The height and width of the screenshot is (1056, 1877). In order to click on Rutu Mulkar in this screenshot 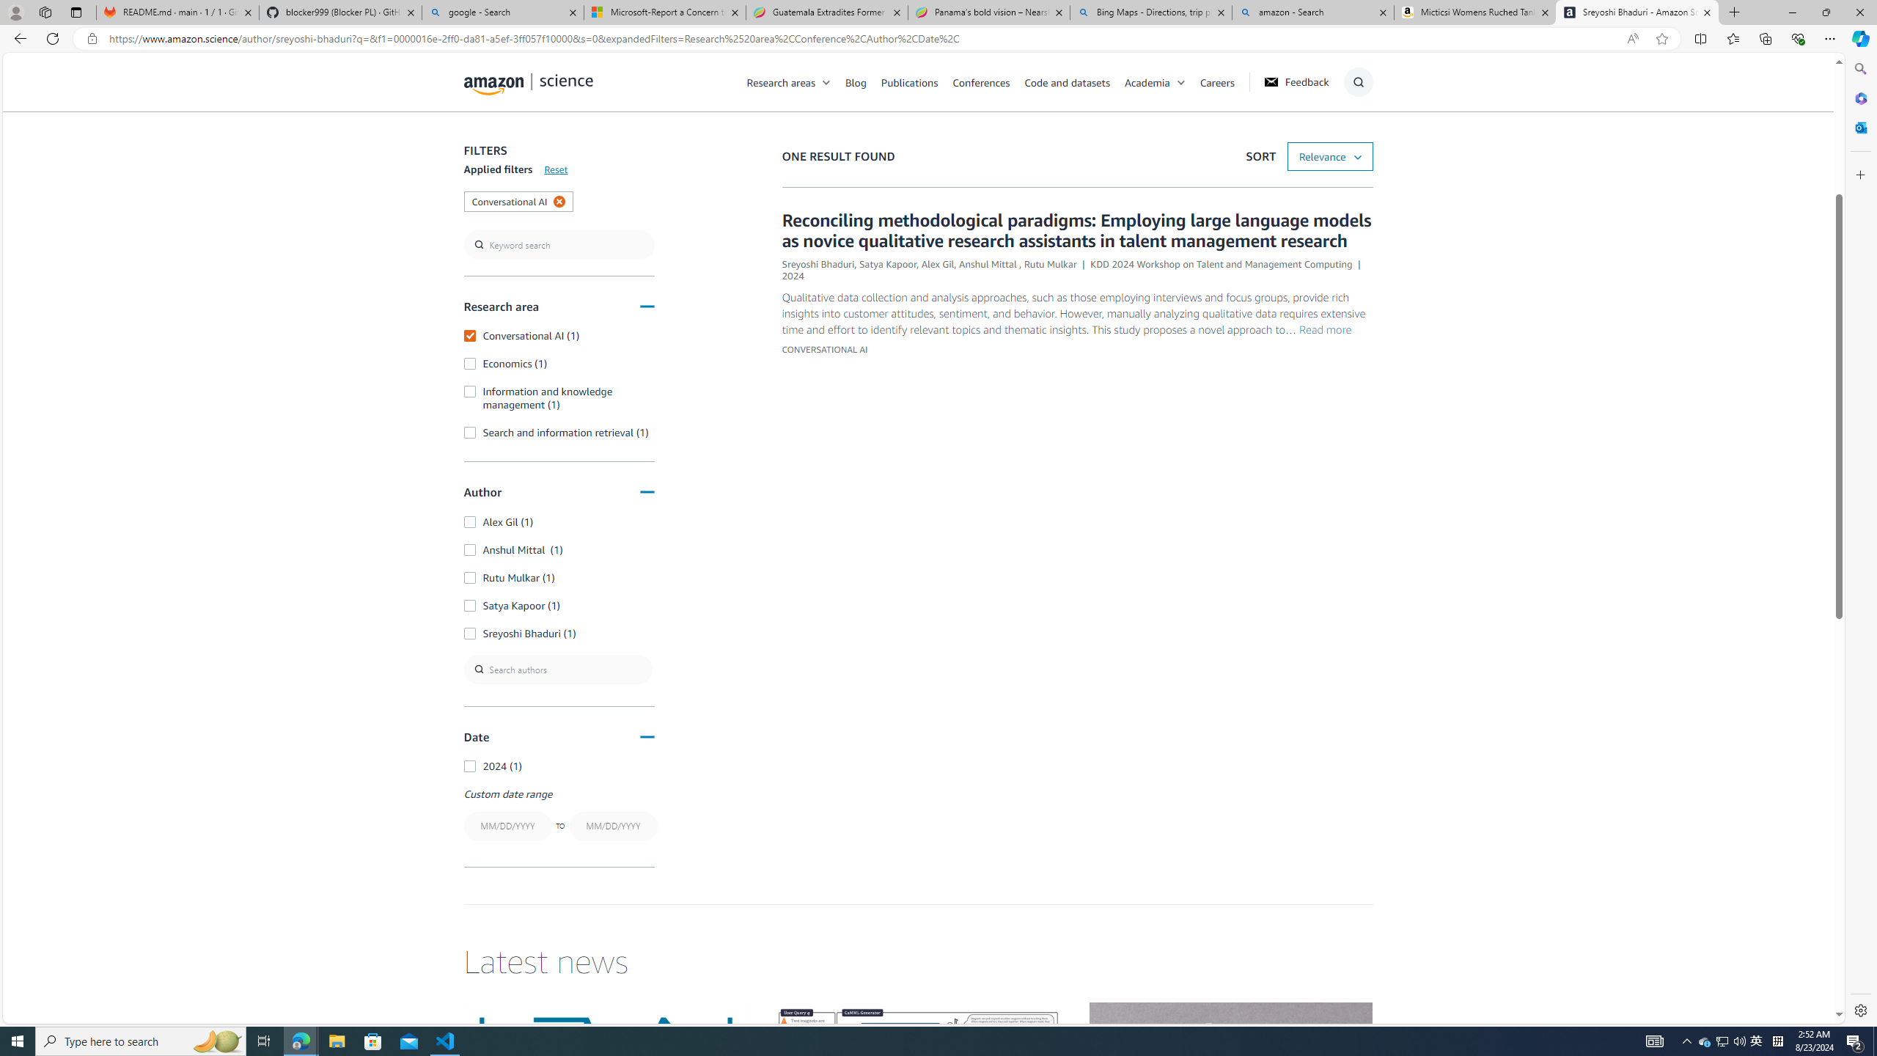, I will do `click(1050, 264)`.